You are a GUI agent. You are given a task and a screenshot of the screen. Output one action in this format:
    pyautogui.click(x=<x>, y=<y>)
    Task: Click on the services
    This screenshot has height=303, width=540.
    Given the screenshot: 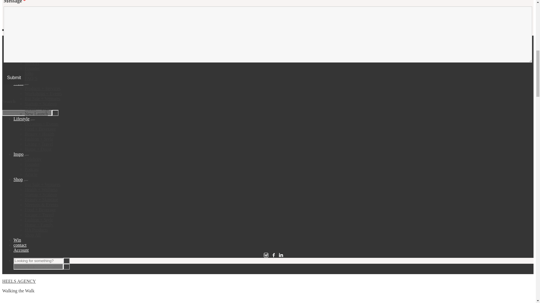 What is the action you would take?
    pyautogui.click(x=32, y=63)
    